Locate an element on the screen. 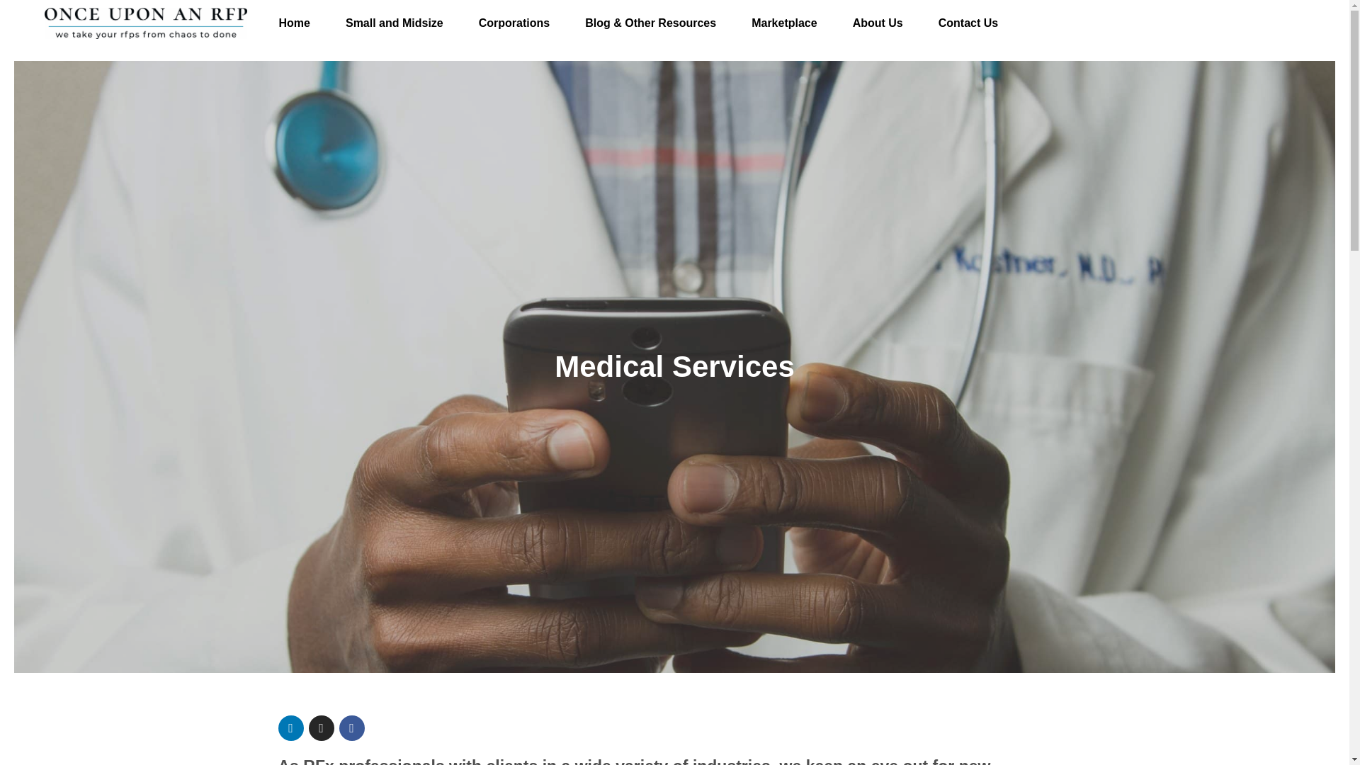  About Us is located at coordinates (877, 23).